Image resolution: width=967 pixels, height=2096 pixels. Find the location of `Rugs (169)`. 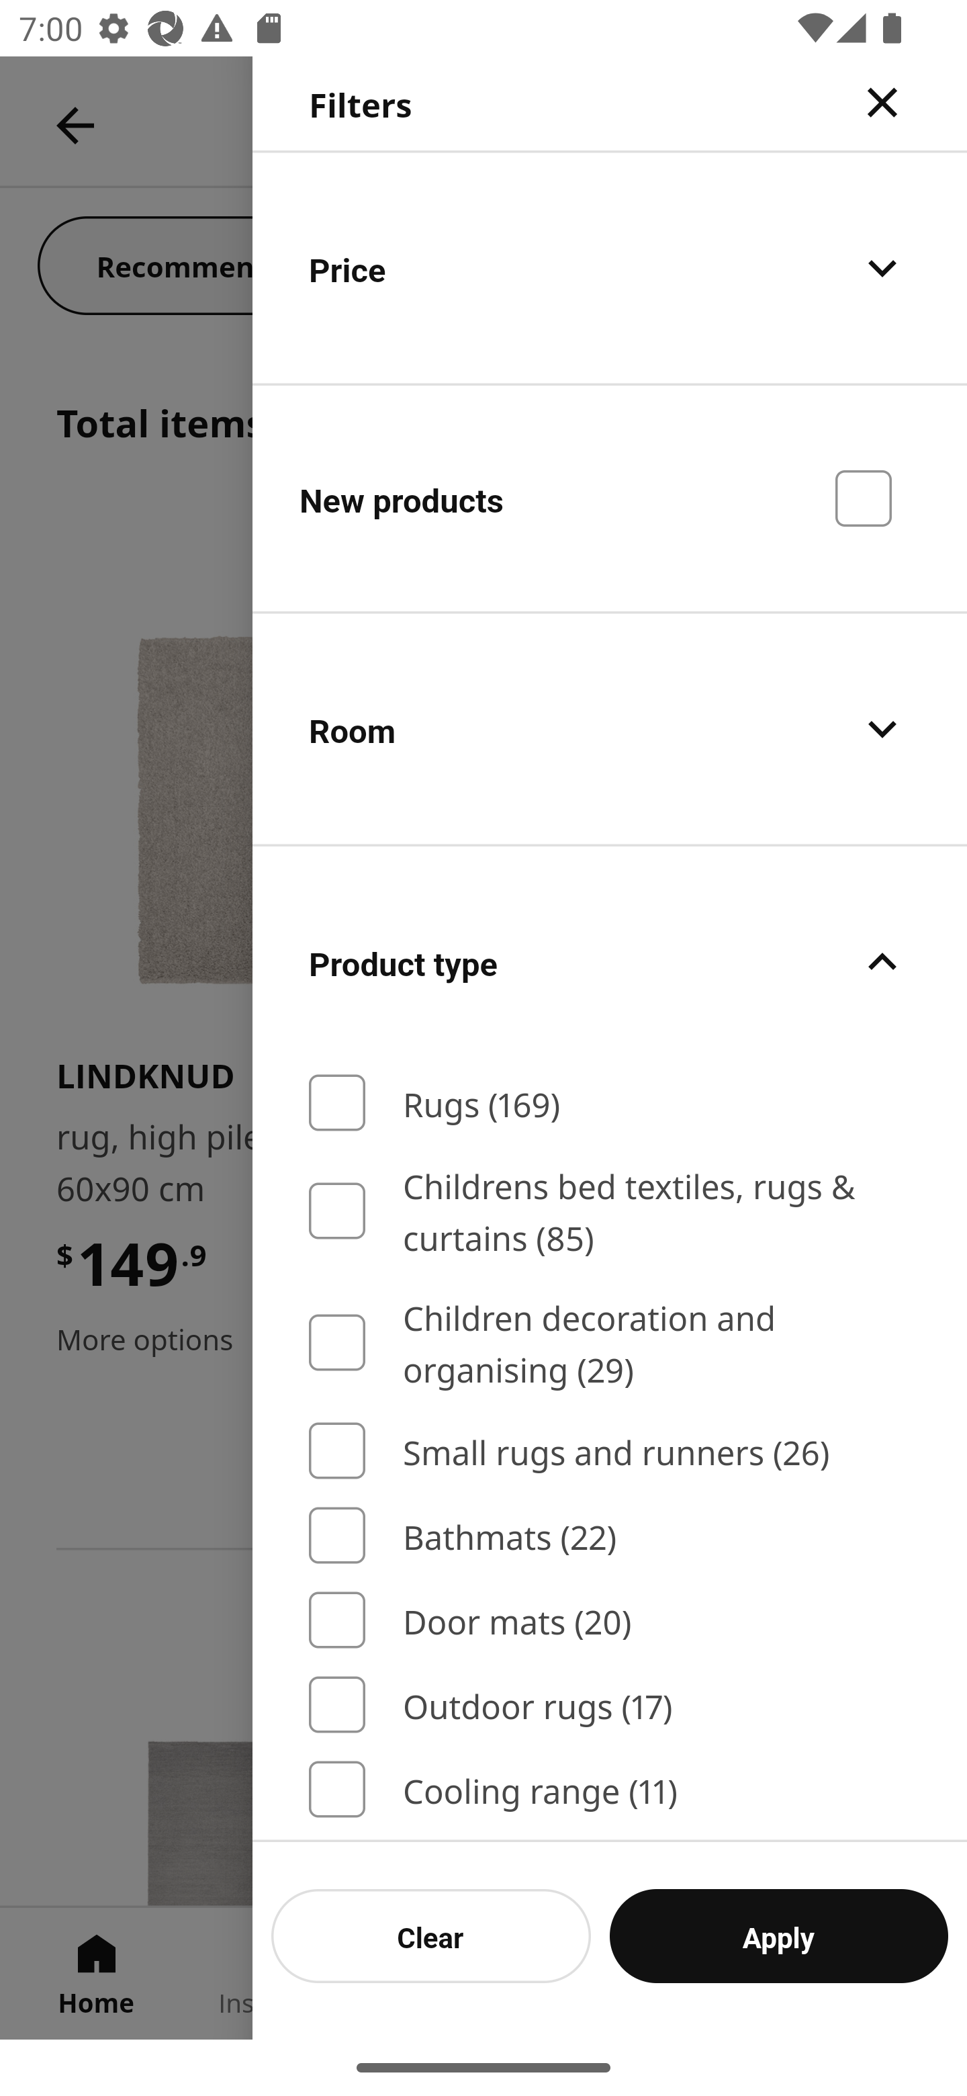

Rugs (169) is located at coordinates (610, 1103).